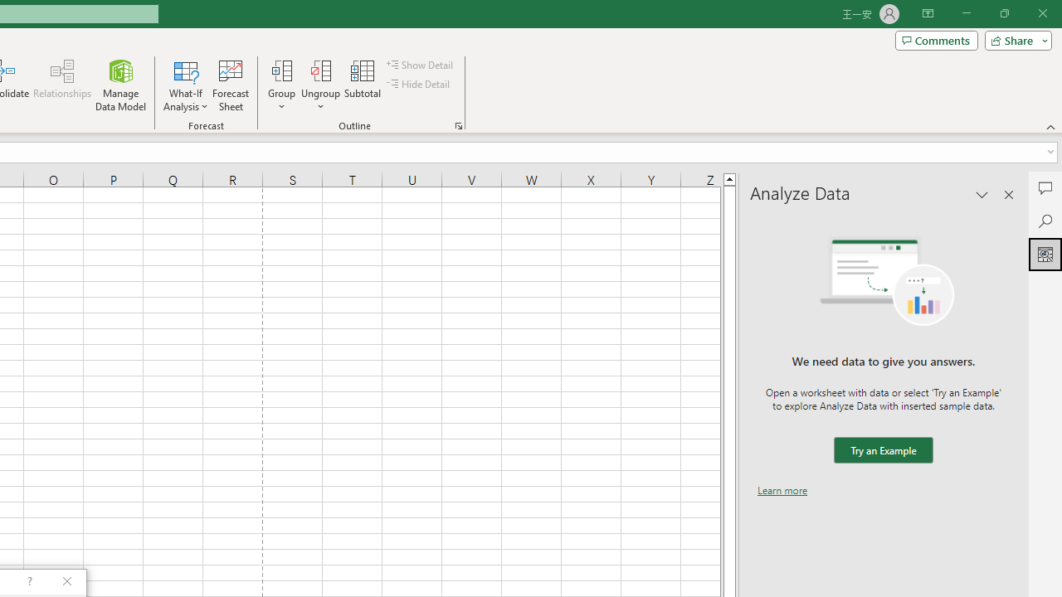  I want to click on Ungroup..., so click(320, 85).